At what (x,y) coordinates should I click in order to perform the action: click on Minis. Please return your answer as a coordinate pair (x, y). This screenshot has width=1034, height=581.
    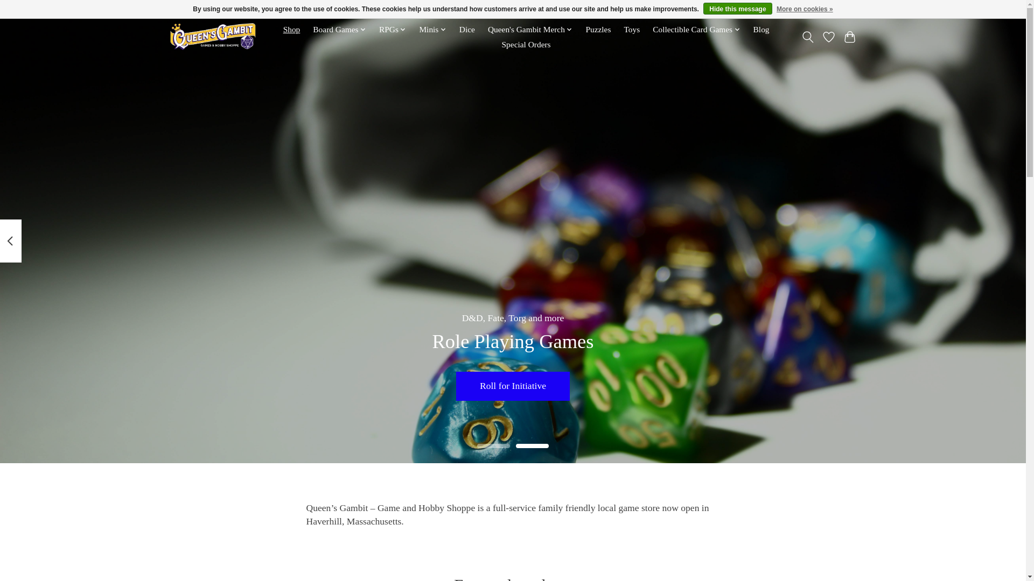
    Looking at the image, I should click on (432, 30).